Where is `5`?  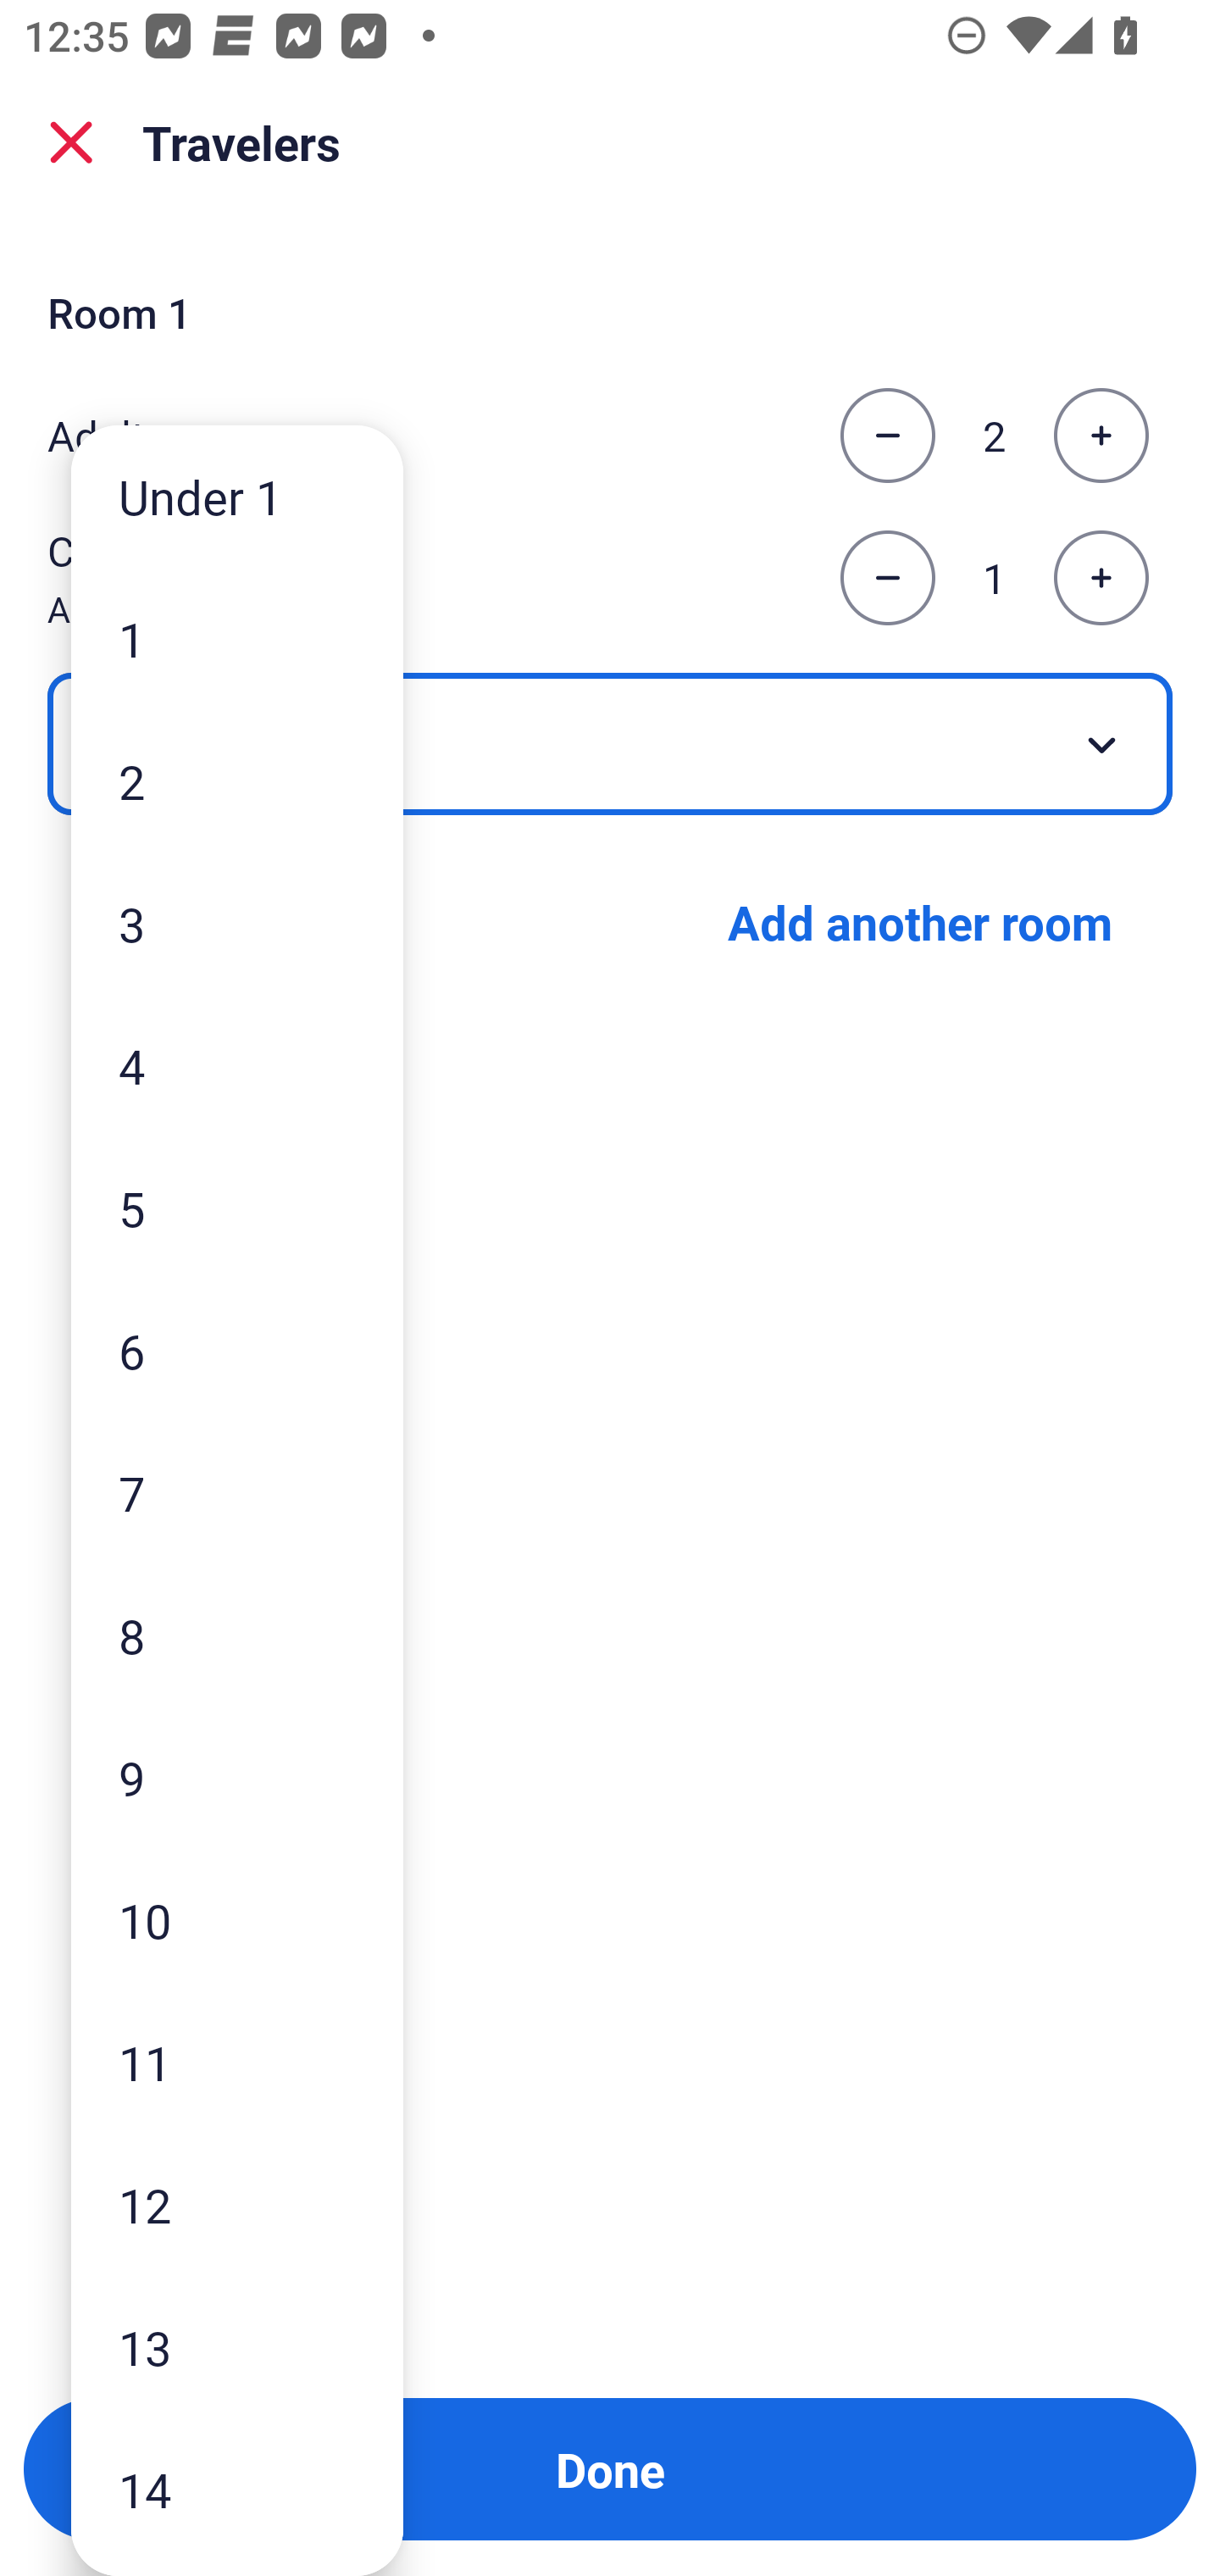
5 is located at coordinates (237, 1207).